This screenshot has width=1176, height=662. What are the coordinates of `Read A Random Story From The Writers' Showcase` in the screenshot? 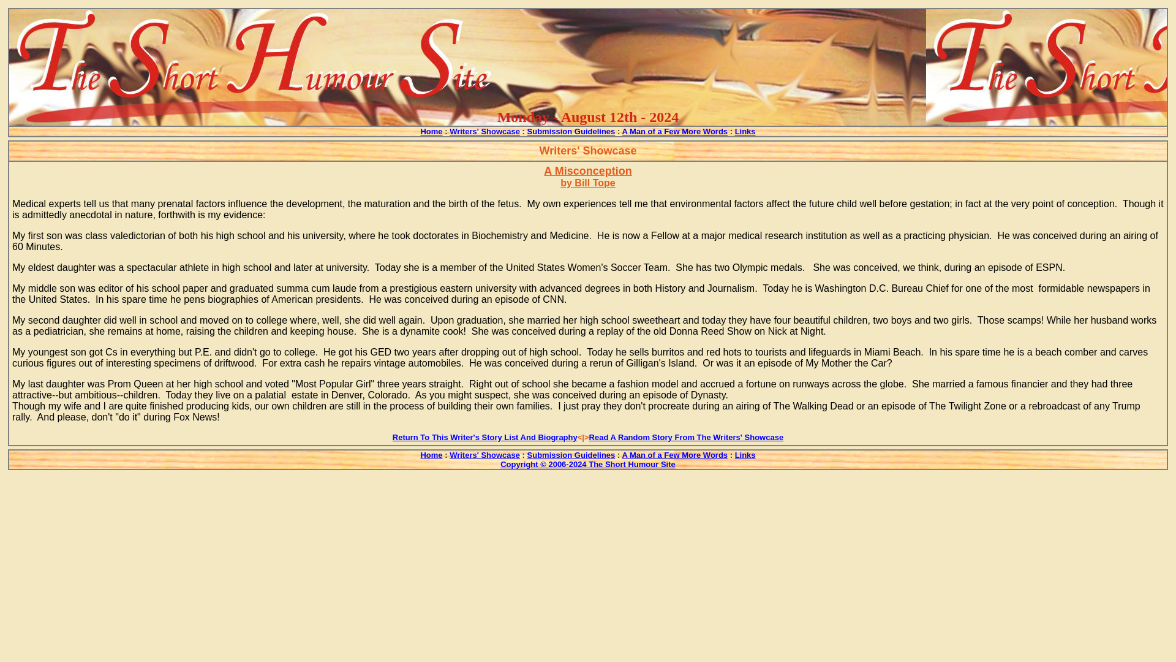 It's located at (686, 436).